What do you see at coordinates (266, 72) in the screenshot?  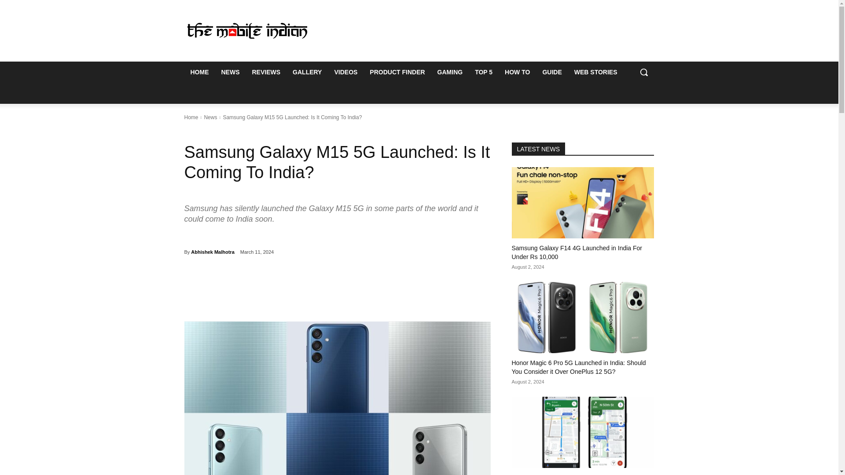 I see `REVIEWS` at bounding box center [266, 72].